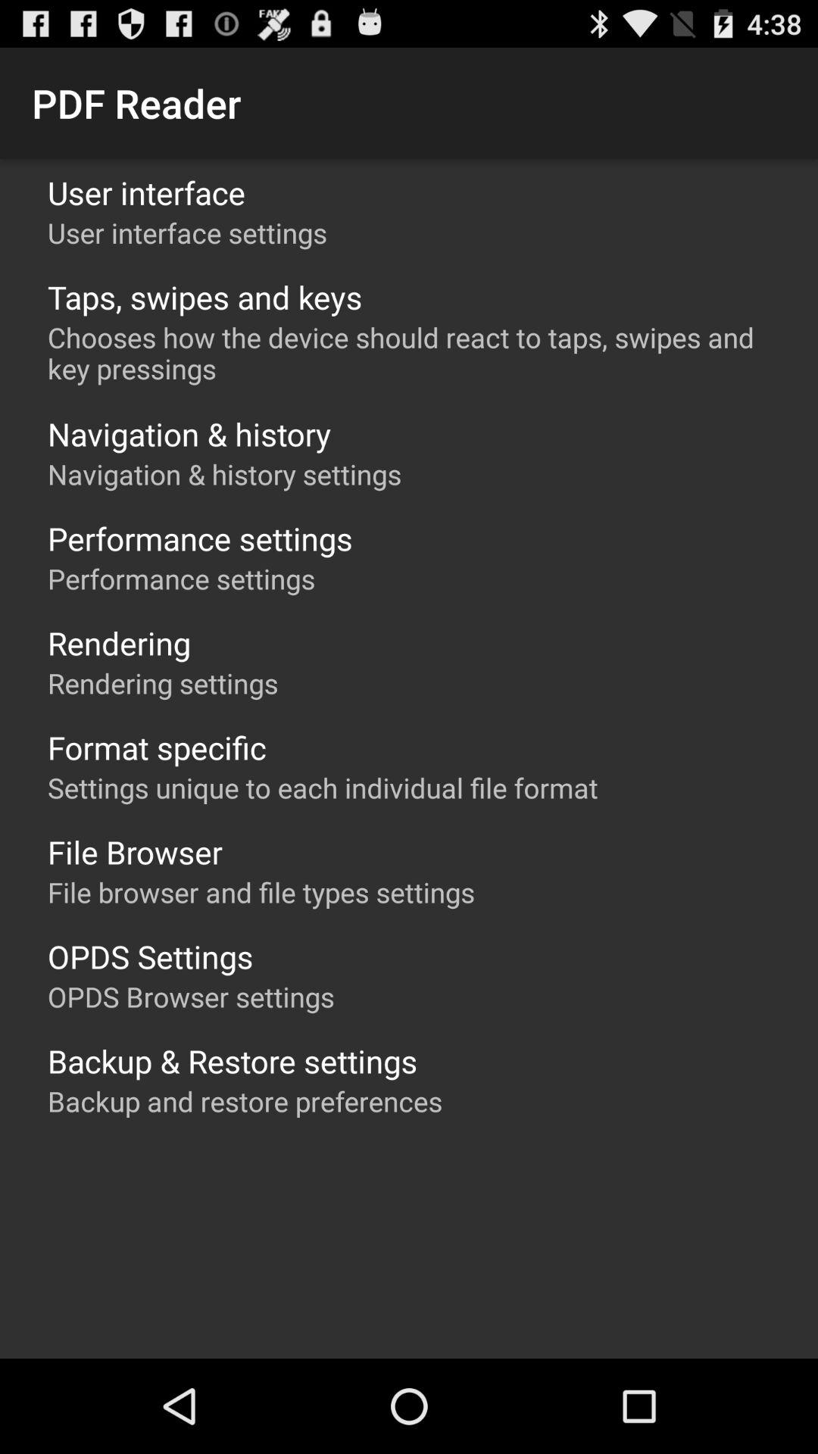 The image size is (818, 1454). What do you see at coordinates (157, 747) in the screenshot?
I see `tap format specific` at bounding box center [157, 747].